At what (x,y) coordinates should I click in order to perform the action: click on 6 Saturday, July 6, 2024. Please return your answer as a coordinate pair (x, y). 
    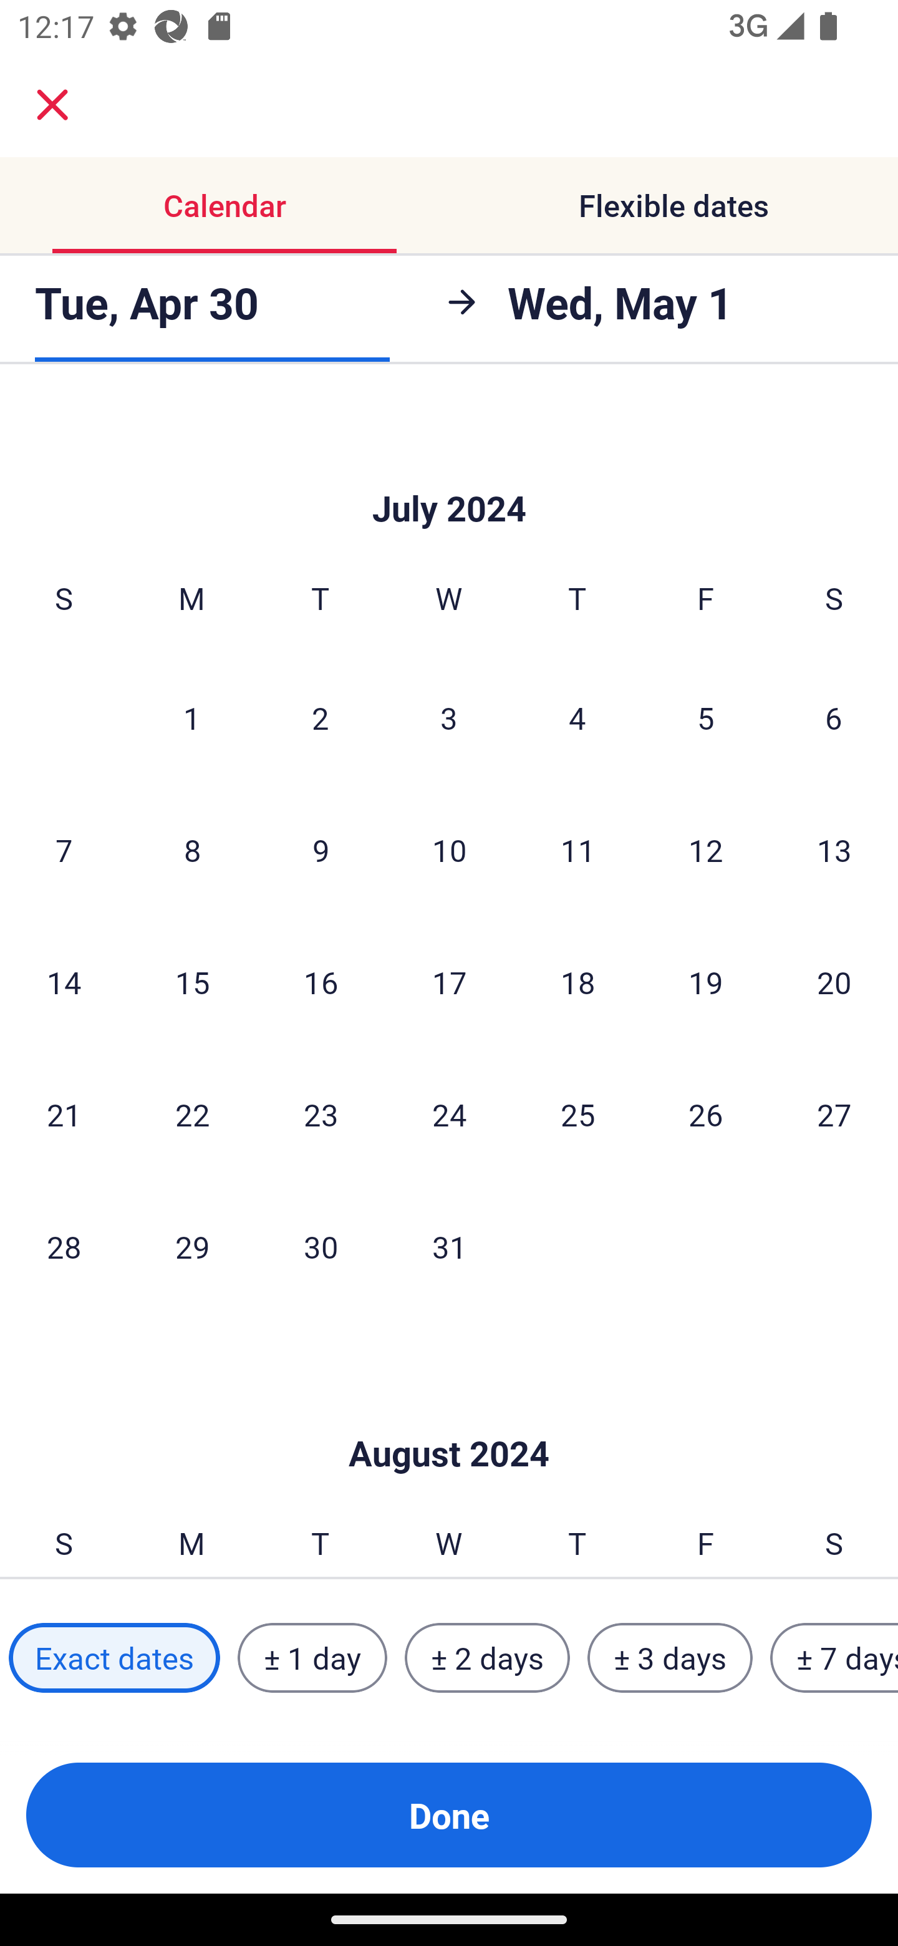
    Looking at the image, I should click on (834, 718).